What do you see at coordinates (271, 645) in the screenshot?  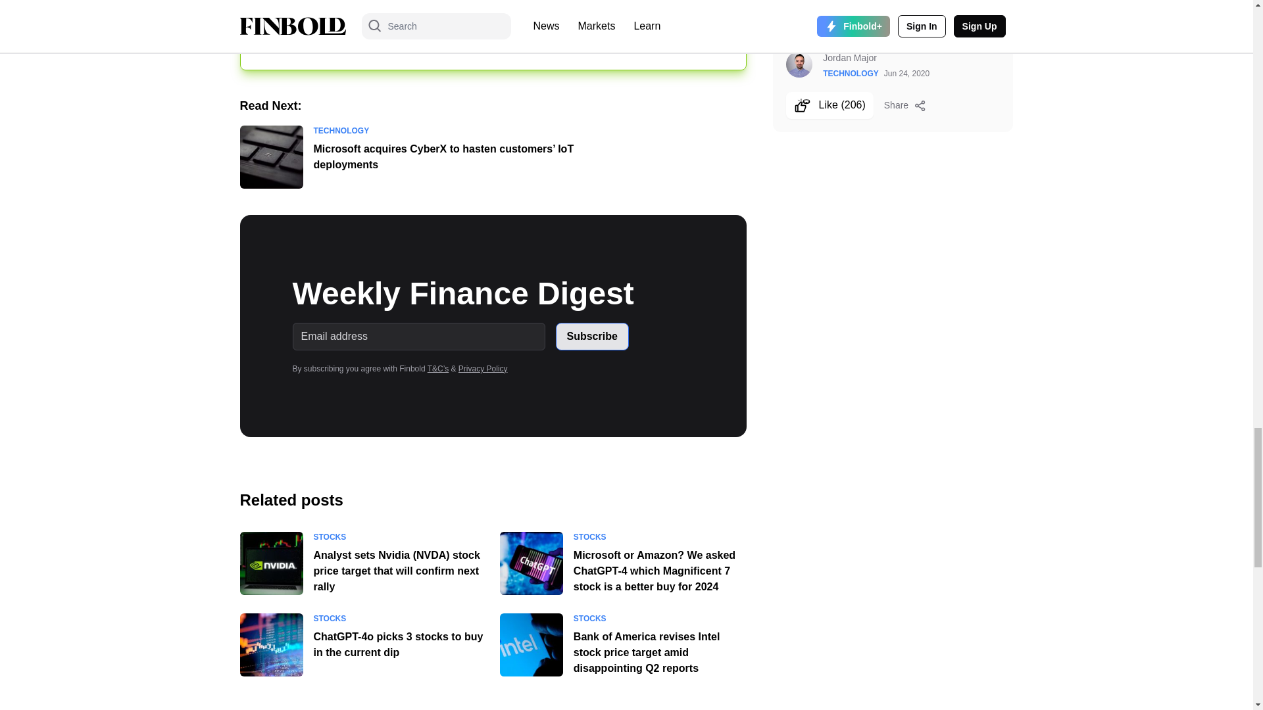 I see `ChatGPT-4o picks 3 stocks to buy in the current dip` at bounding box center [271, 645].